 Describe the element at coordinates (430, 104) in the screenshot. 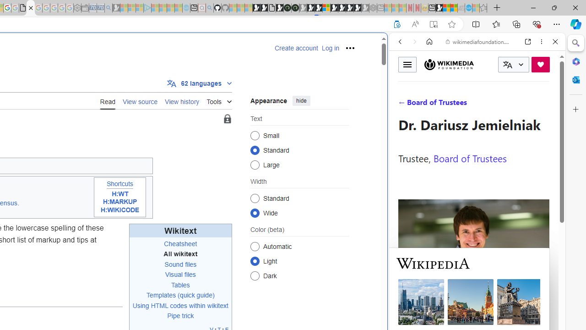

I see `IMAGES` at that location.